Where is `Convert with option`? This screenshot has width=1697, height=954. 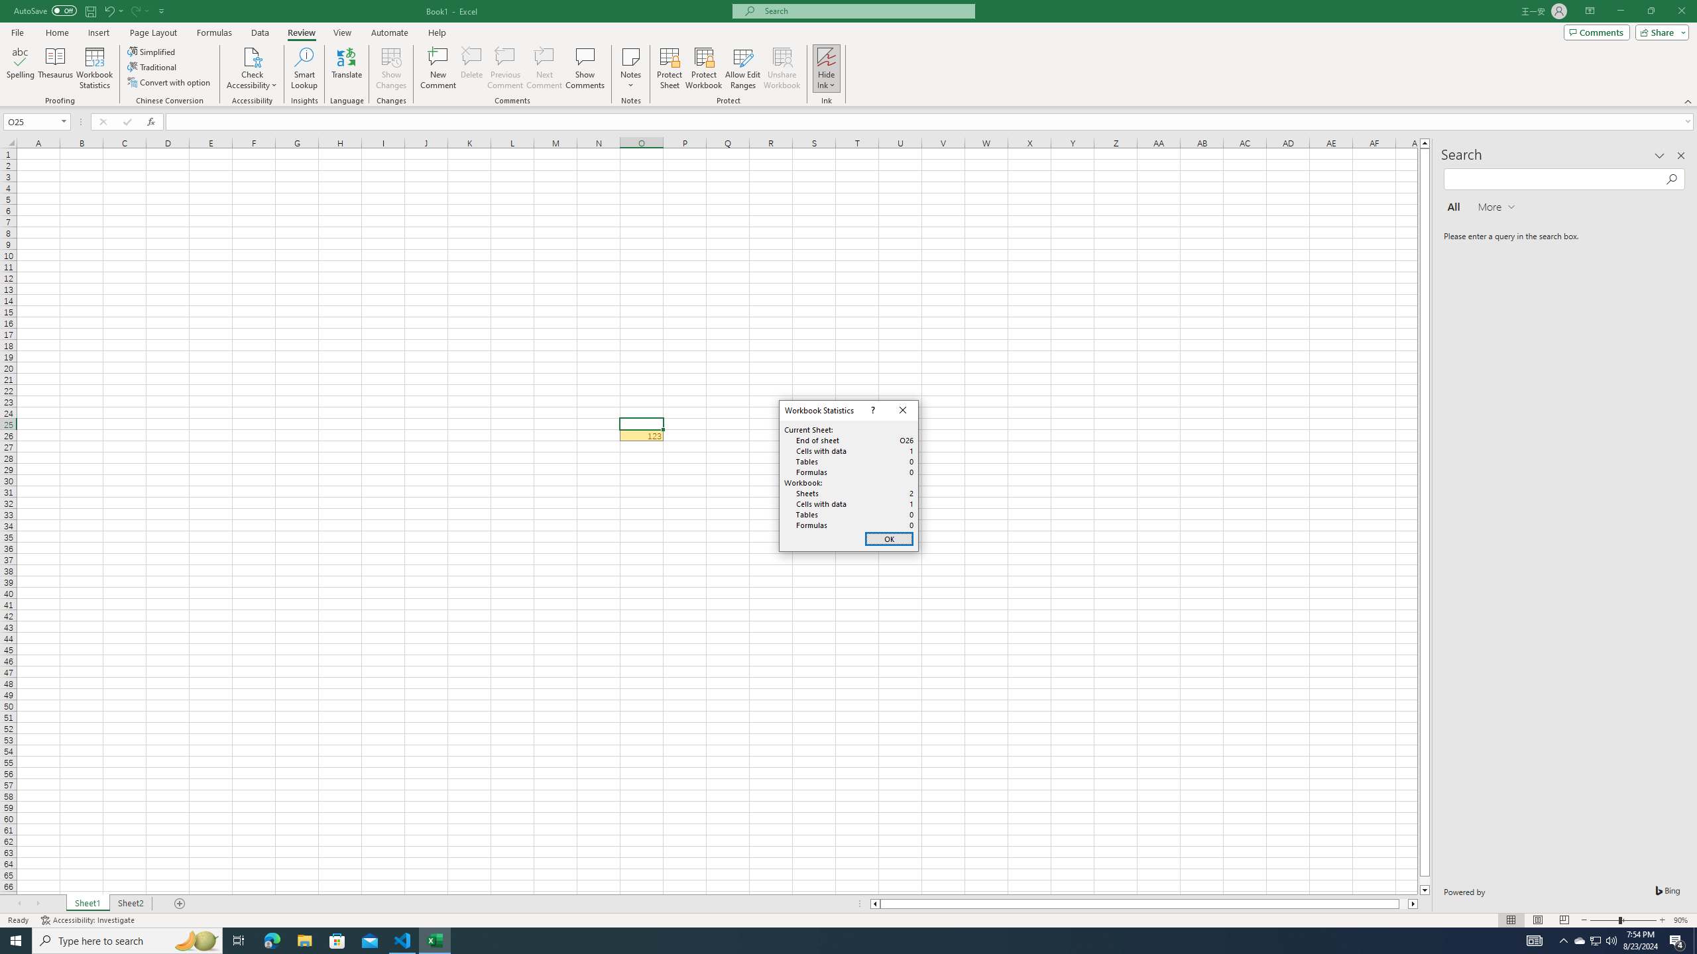 Convert with option is located at coordinates (170, 82).